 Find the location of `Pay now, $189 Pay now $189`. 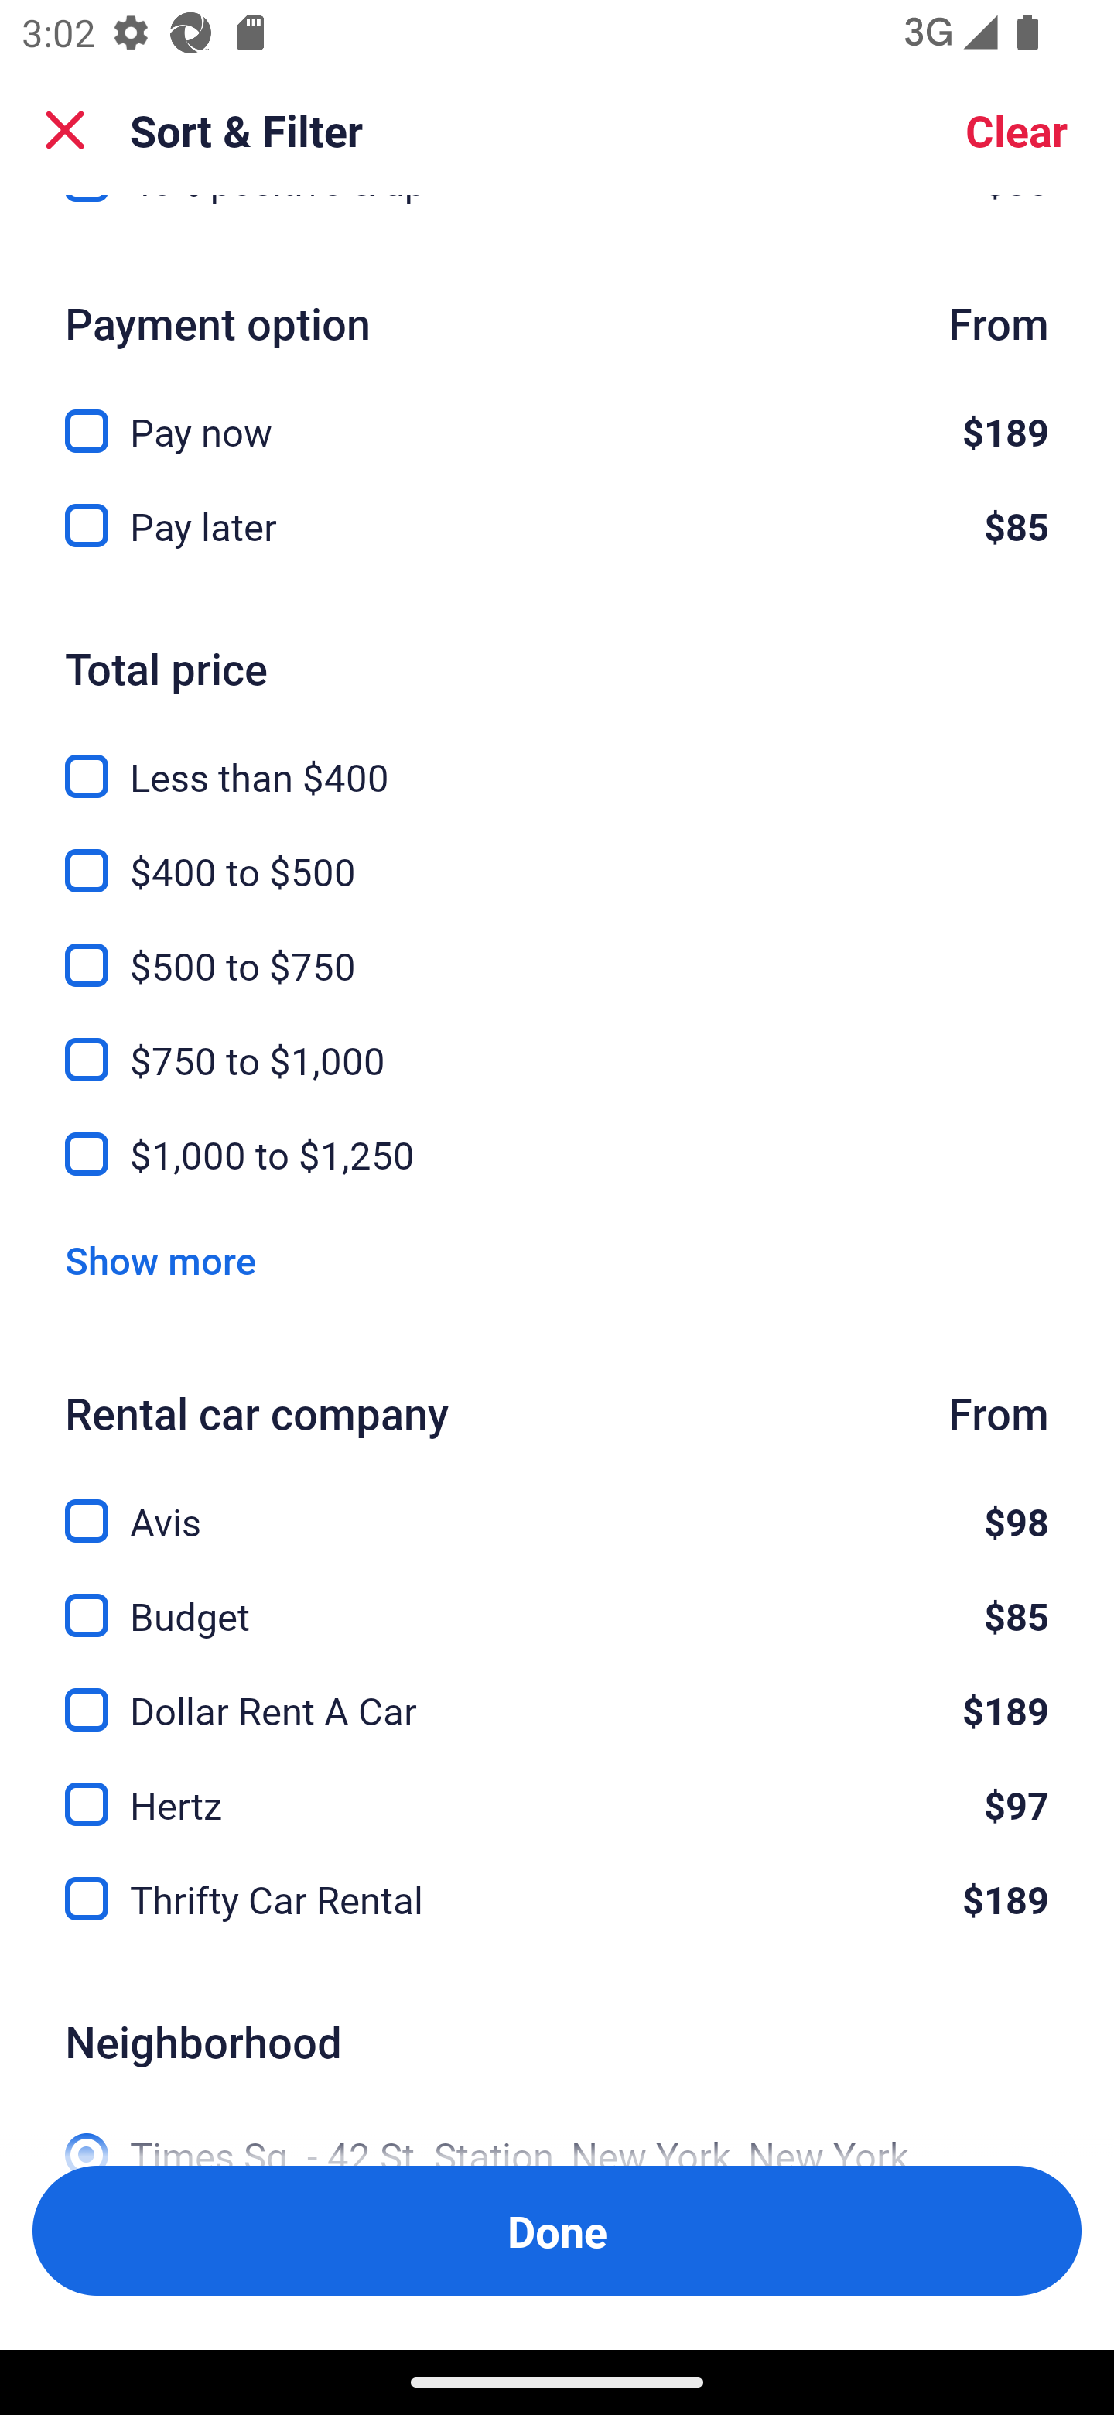

Pay now, $189 Pay now $189 is located at coordinates (557, 413).